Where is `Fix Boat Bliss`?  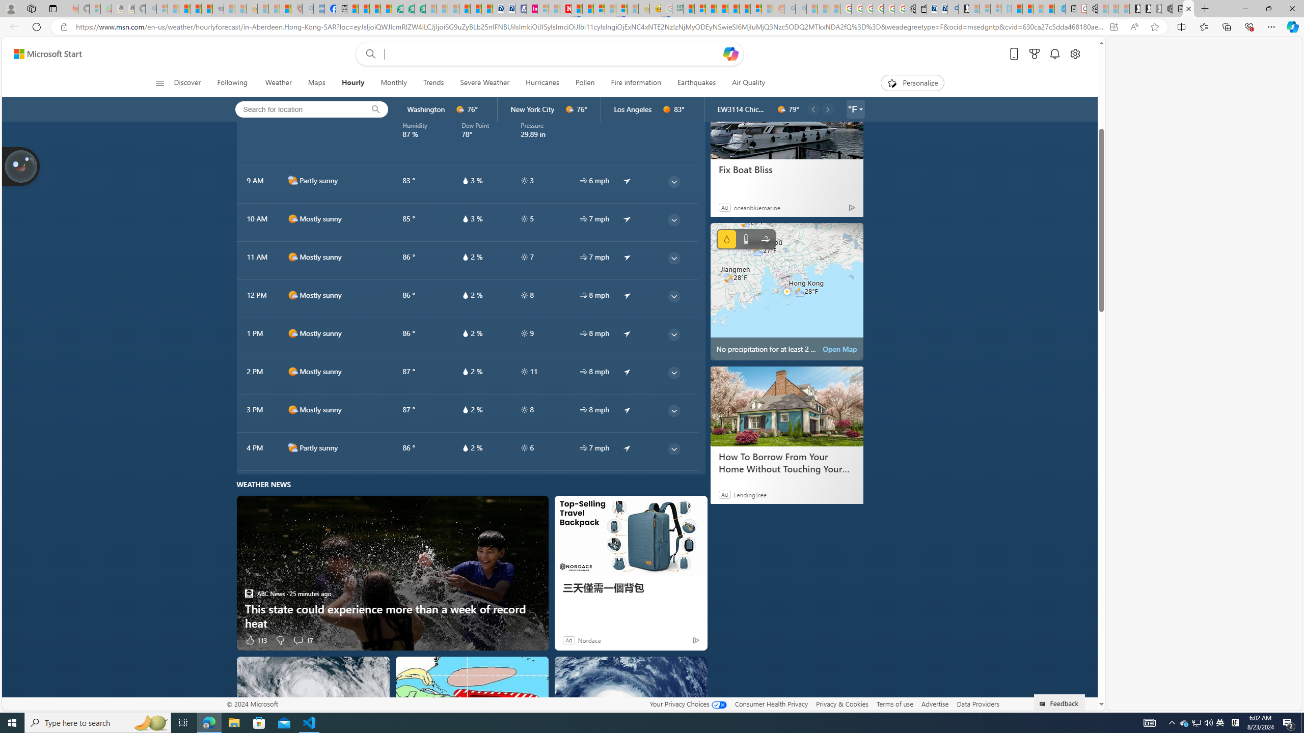 Fix Boat Bliss is located at coordinates (786, 119).